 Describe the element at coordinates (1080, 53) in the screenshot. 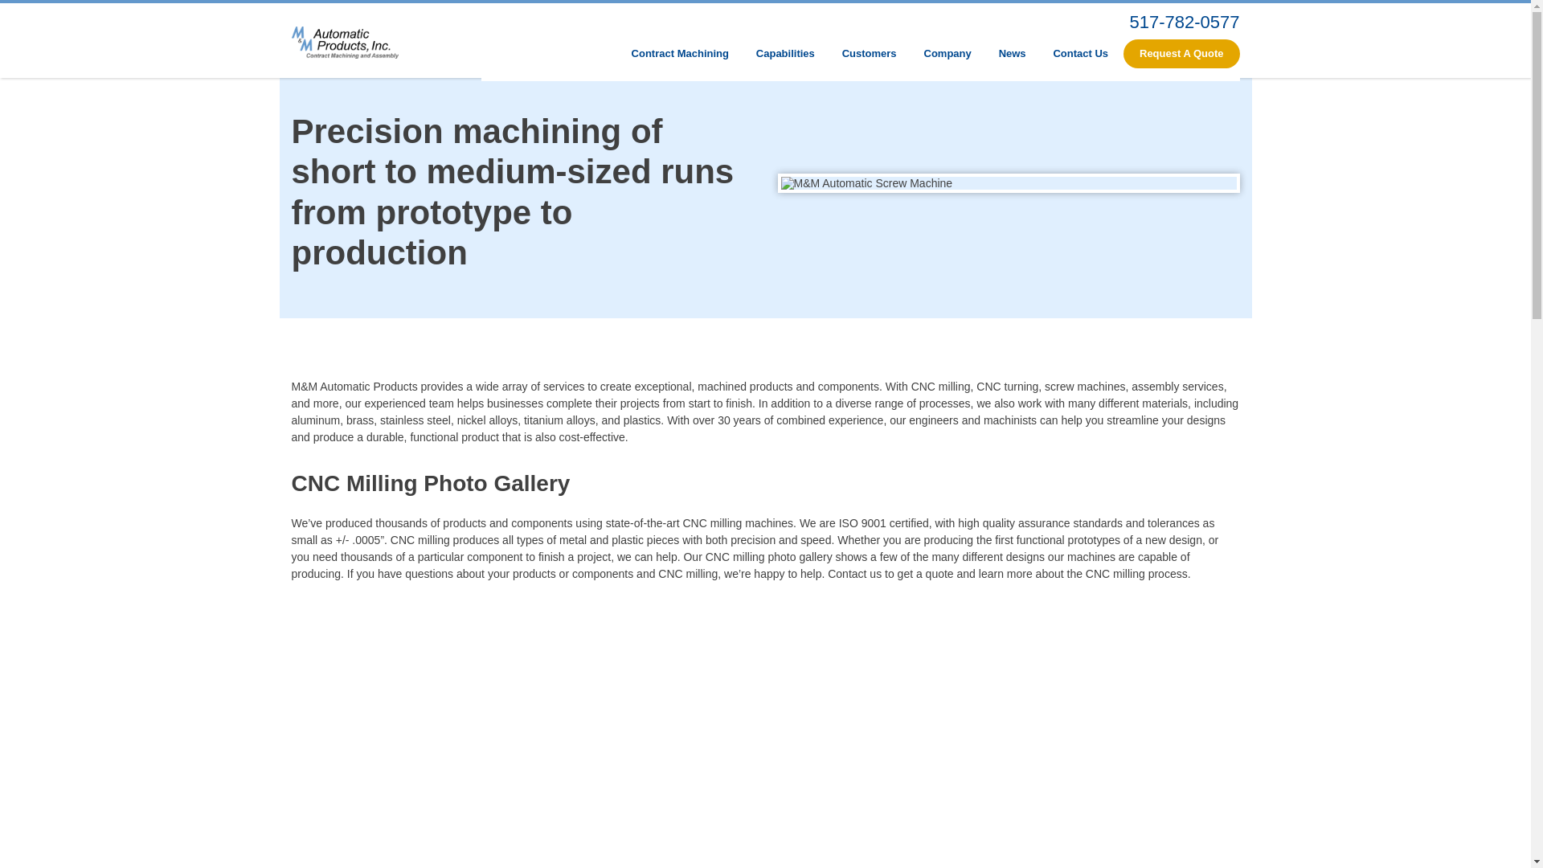

I see `Contact Us` at that location.